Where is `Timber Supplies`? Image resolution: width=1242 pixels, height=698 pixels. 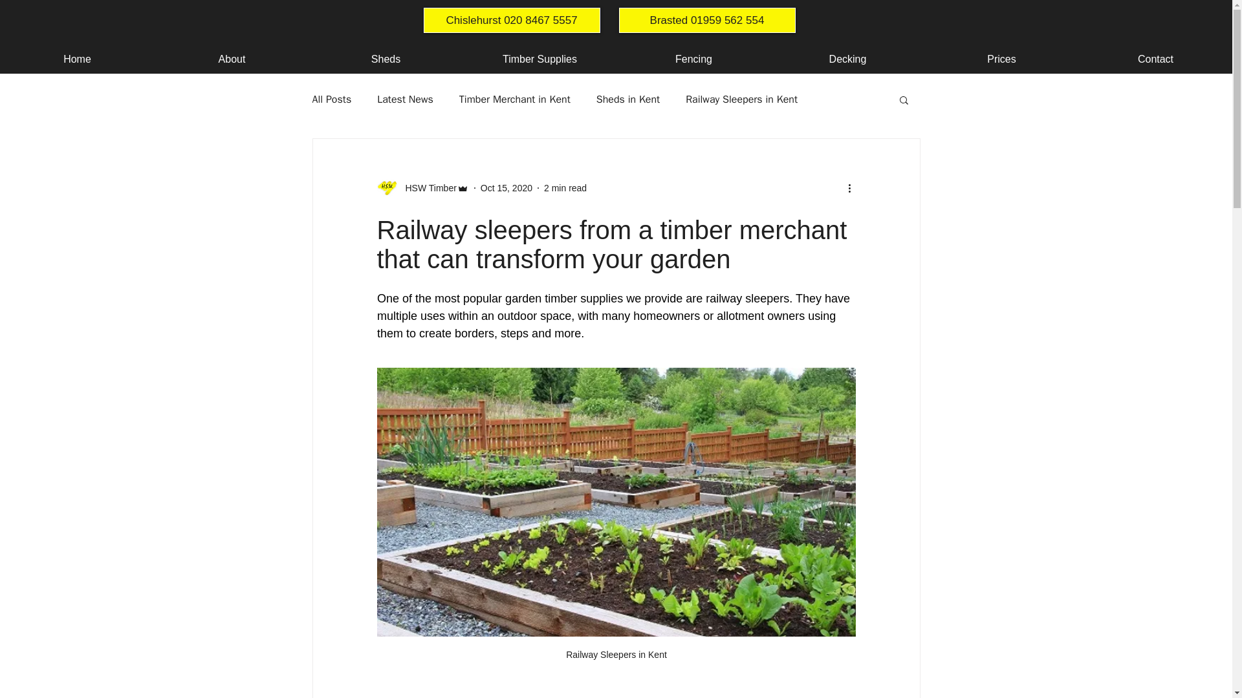 Timber Supplies is located at coordinates (539, 59).